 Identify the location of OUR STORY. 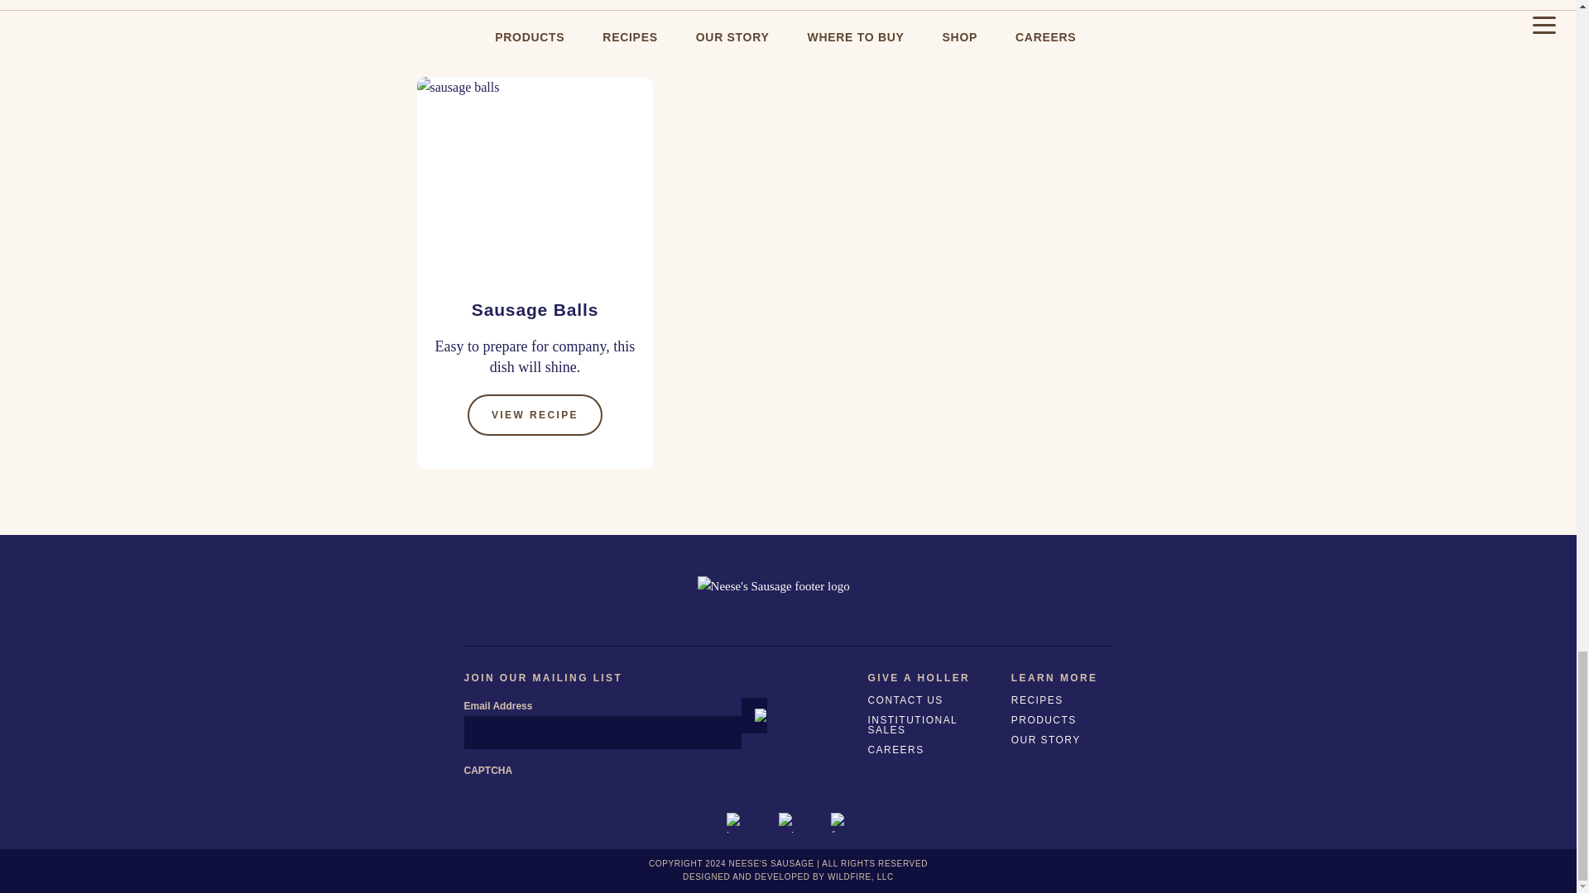
(1059, 740).